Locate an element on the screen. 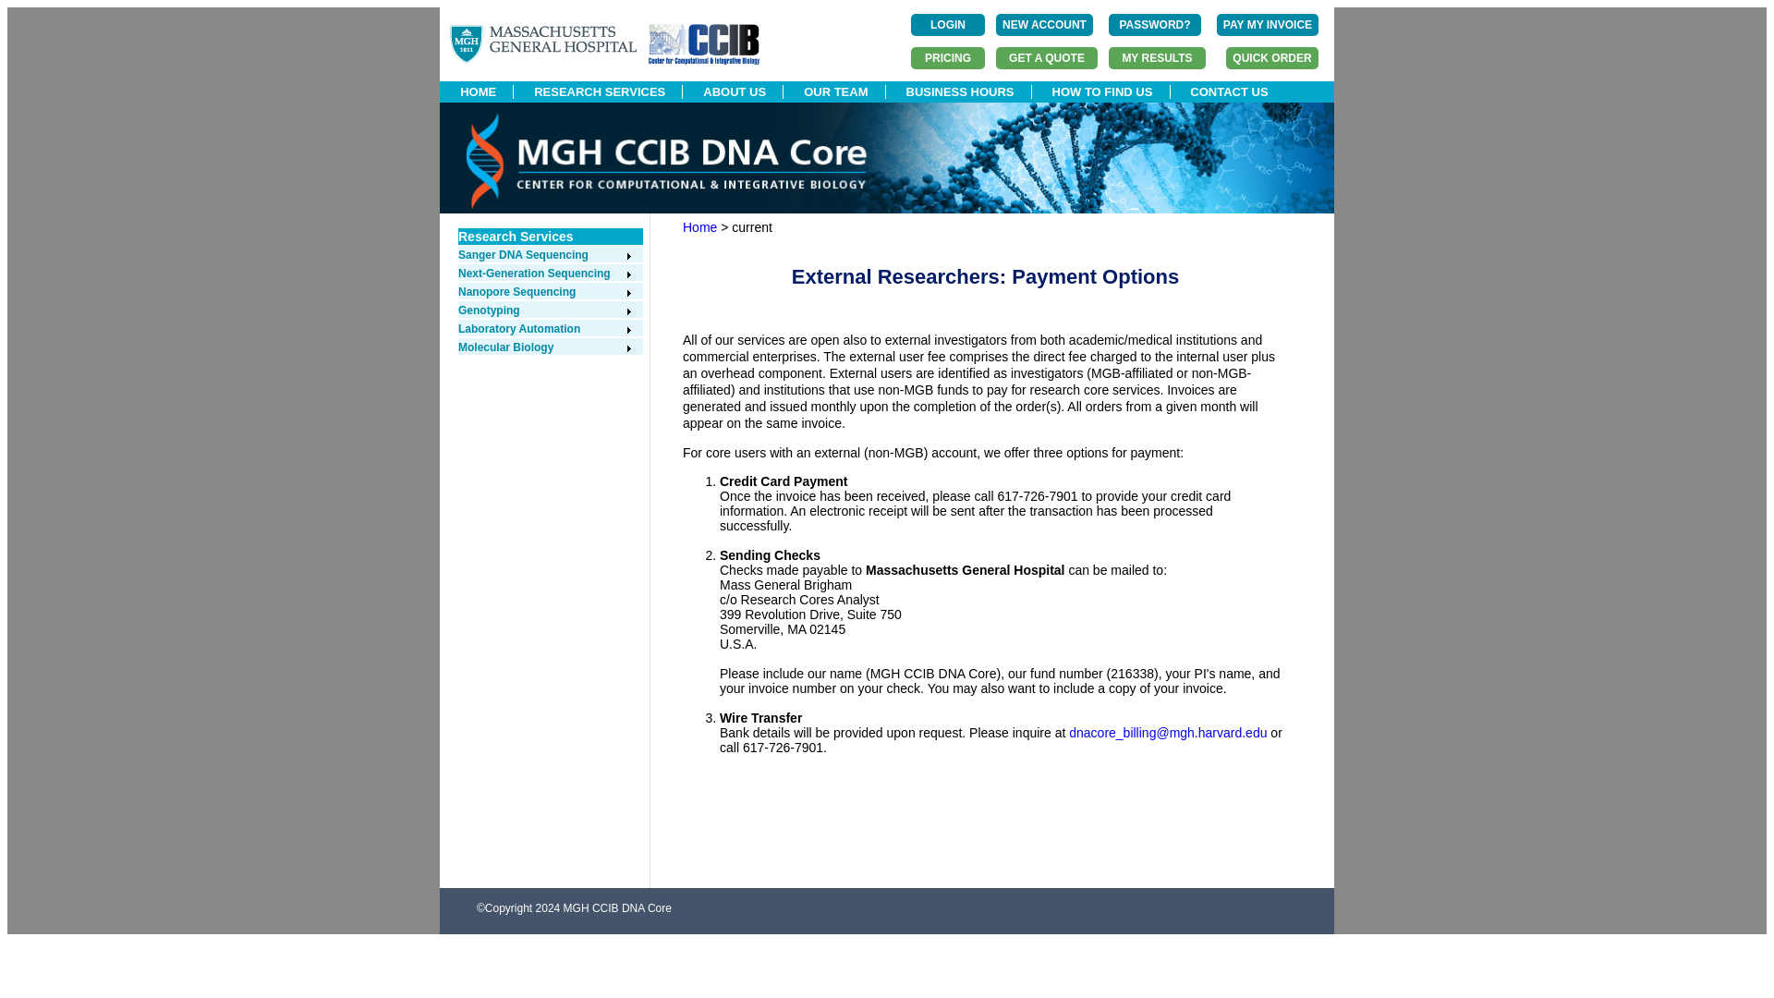  HOW TO FIND US is located at coordinates (1101, 91).